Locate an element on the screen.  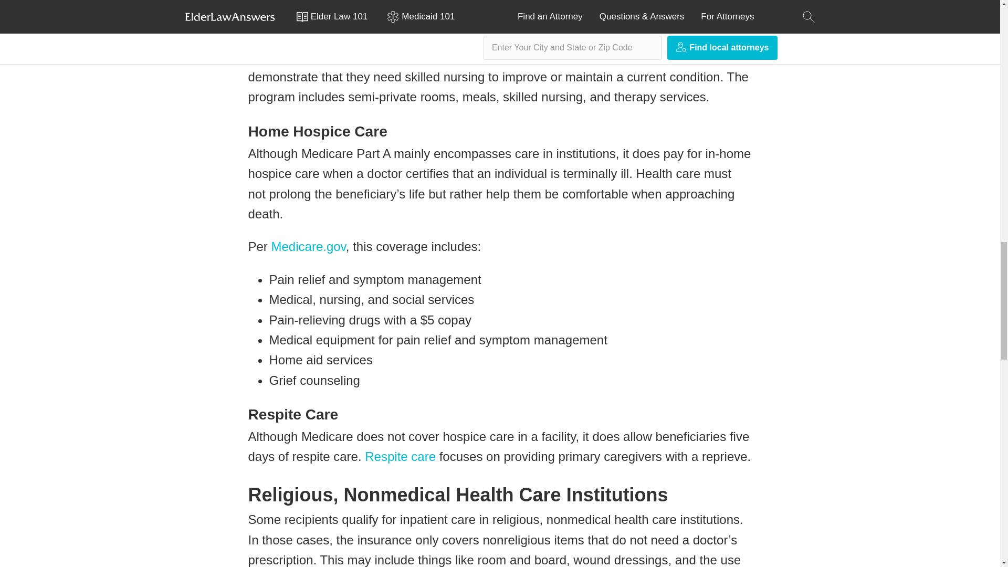
Medicare.gov is located at coordinates (308, 246).